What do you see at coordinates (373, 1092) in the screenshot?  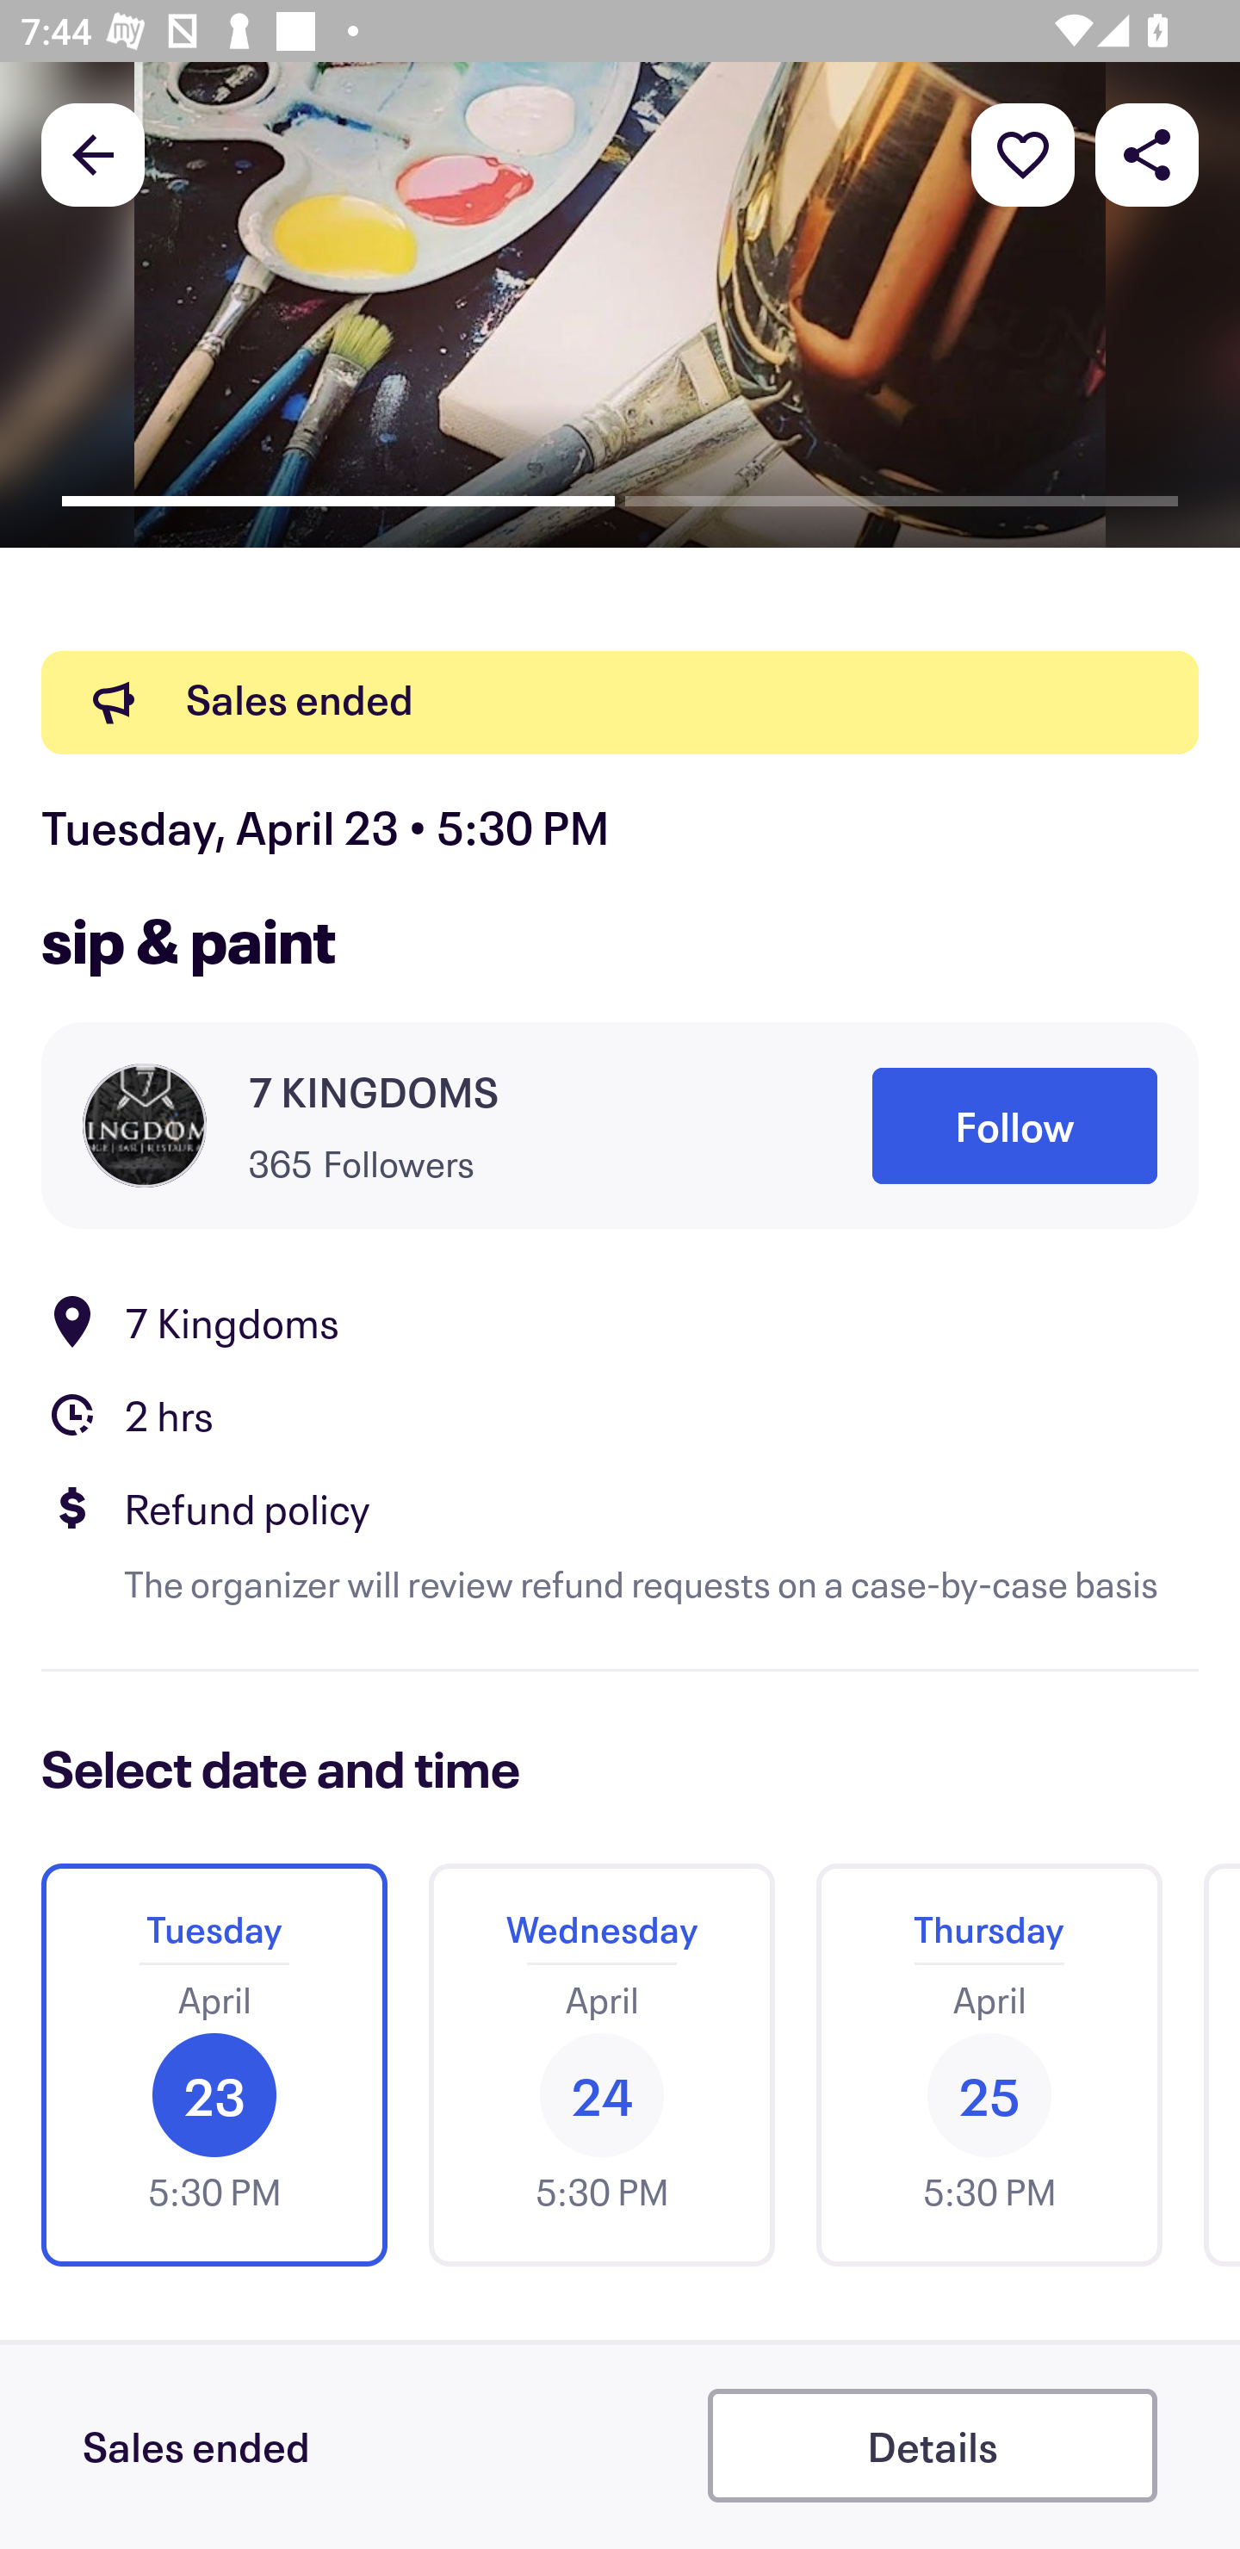 I see `7 KINGDOMS` at bounding box center [373, 1092].